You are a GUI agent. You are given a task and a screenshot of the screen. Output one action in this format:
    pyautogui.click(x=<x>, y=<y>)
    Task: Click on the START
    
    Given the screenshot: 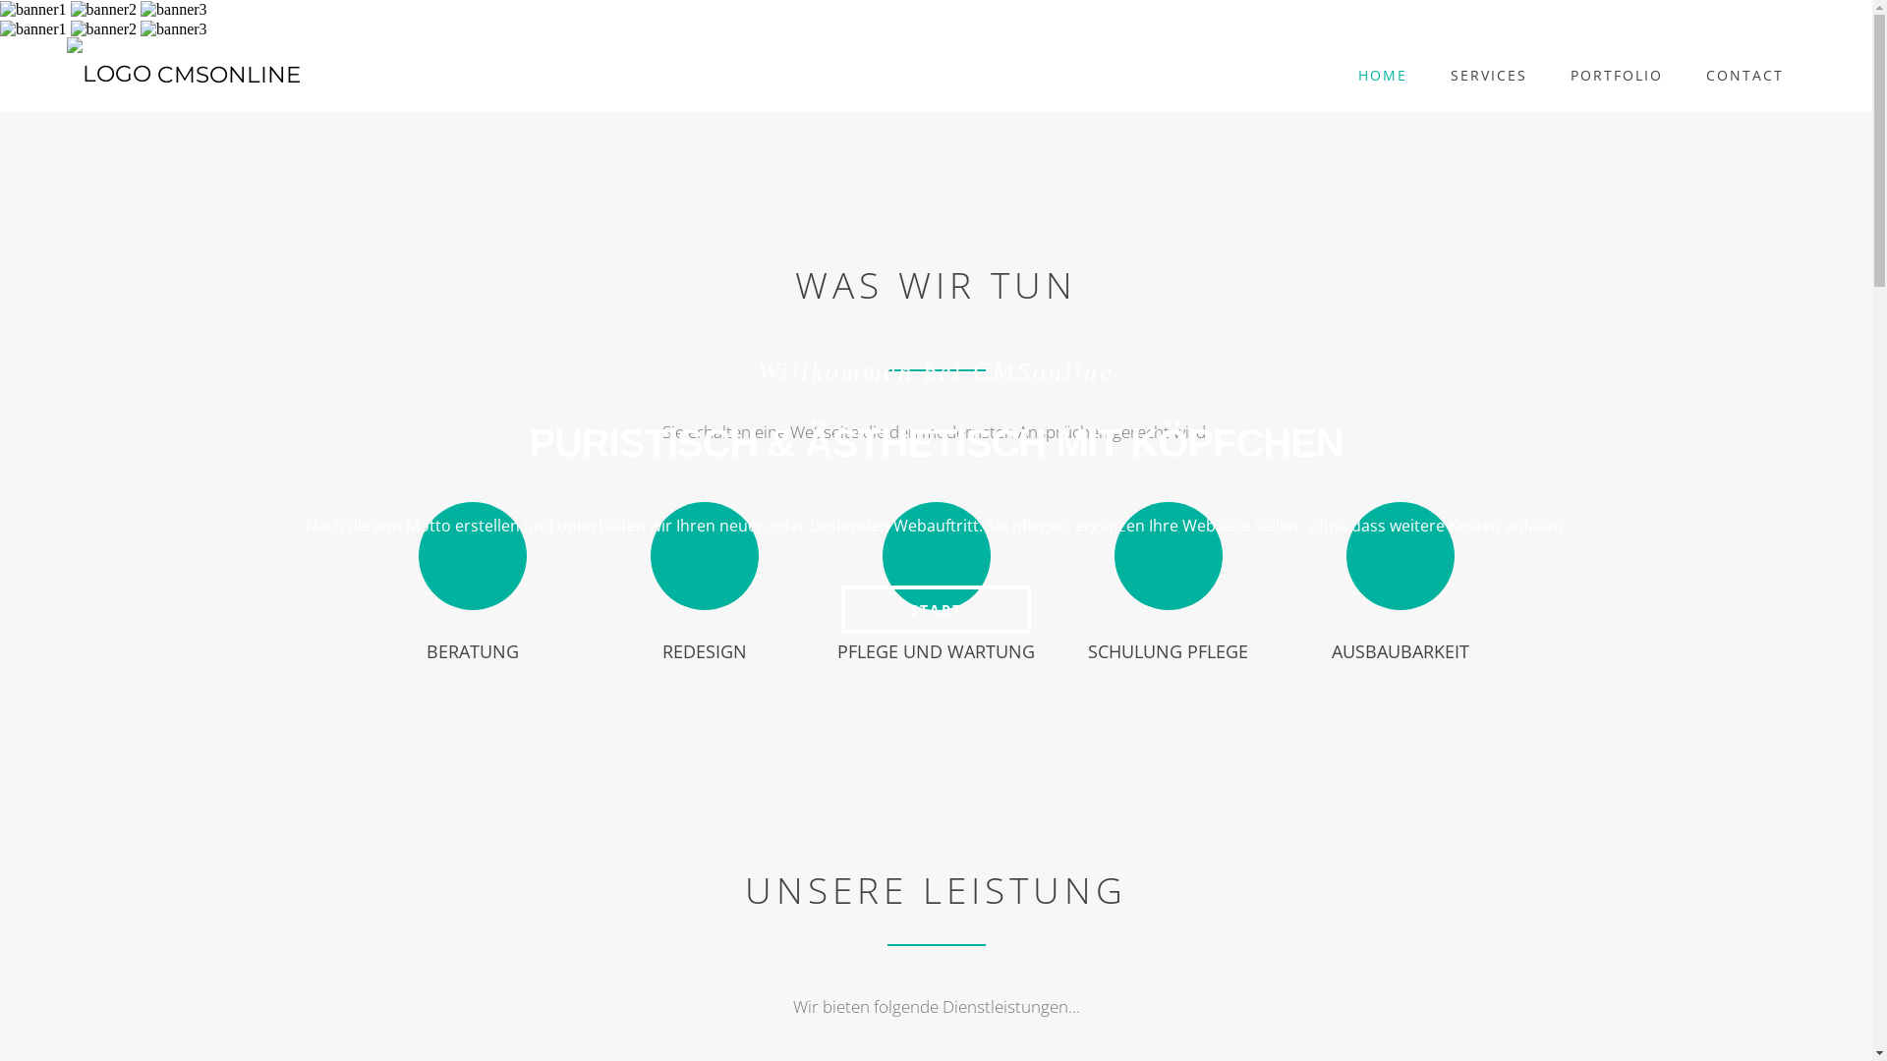 What is the action you would take?
    pyautogui.click(x=936, y=609)
    